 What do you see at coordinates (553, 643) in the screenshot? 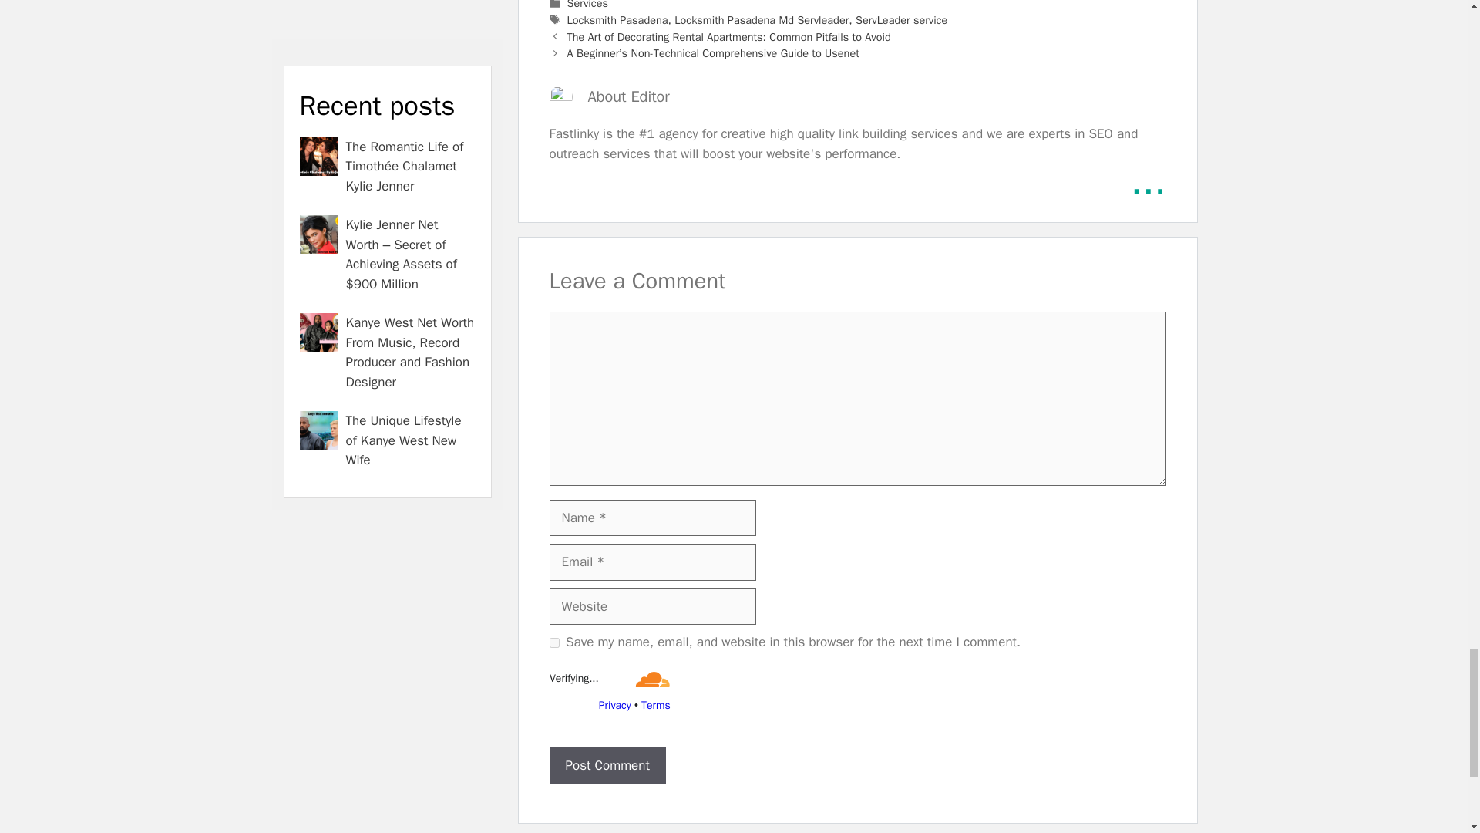
I see `yes` at bounding box center [553, 643].